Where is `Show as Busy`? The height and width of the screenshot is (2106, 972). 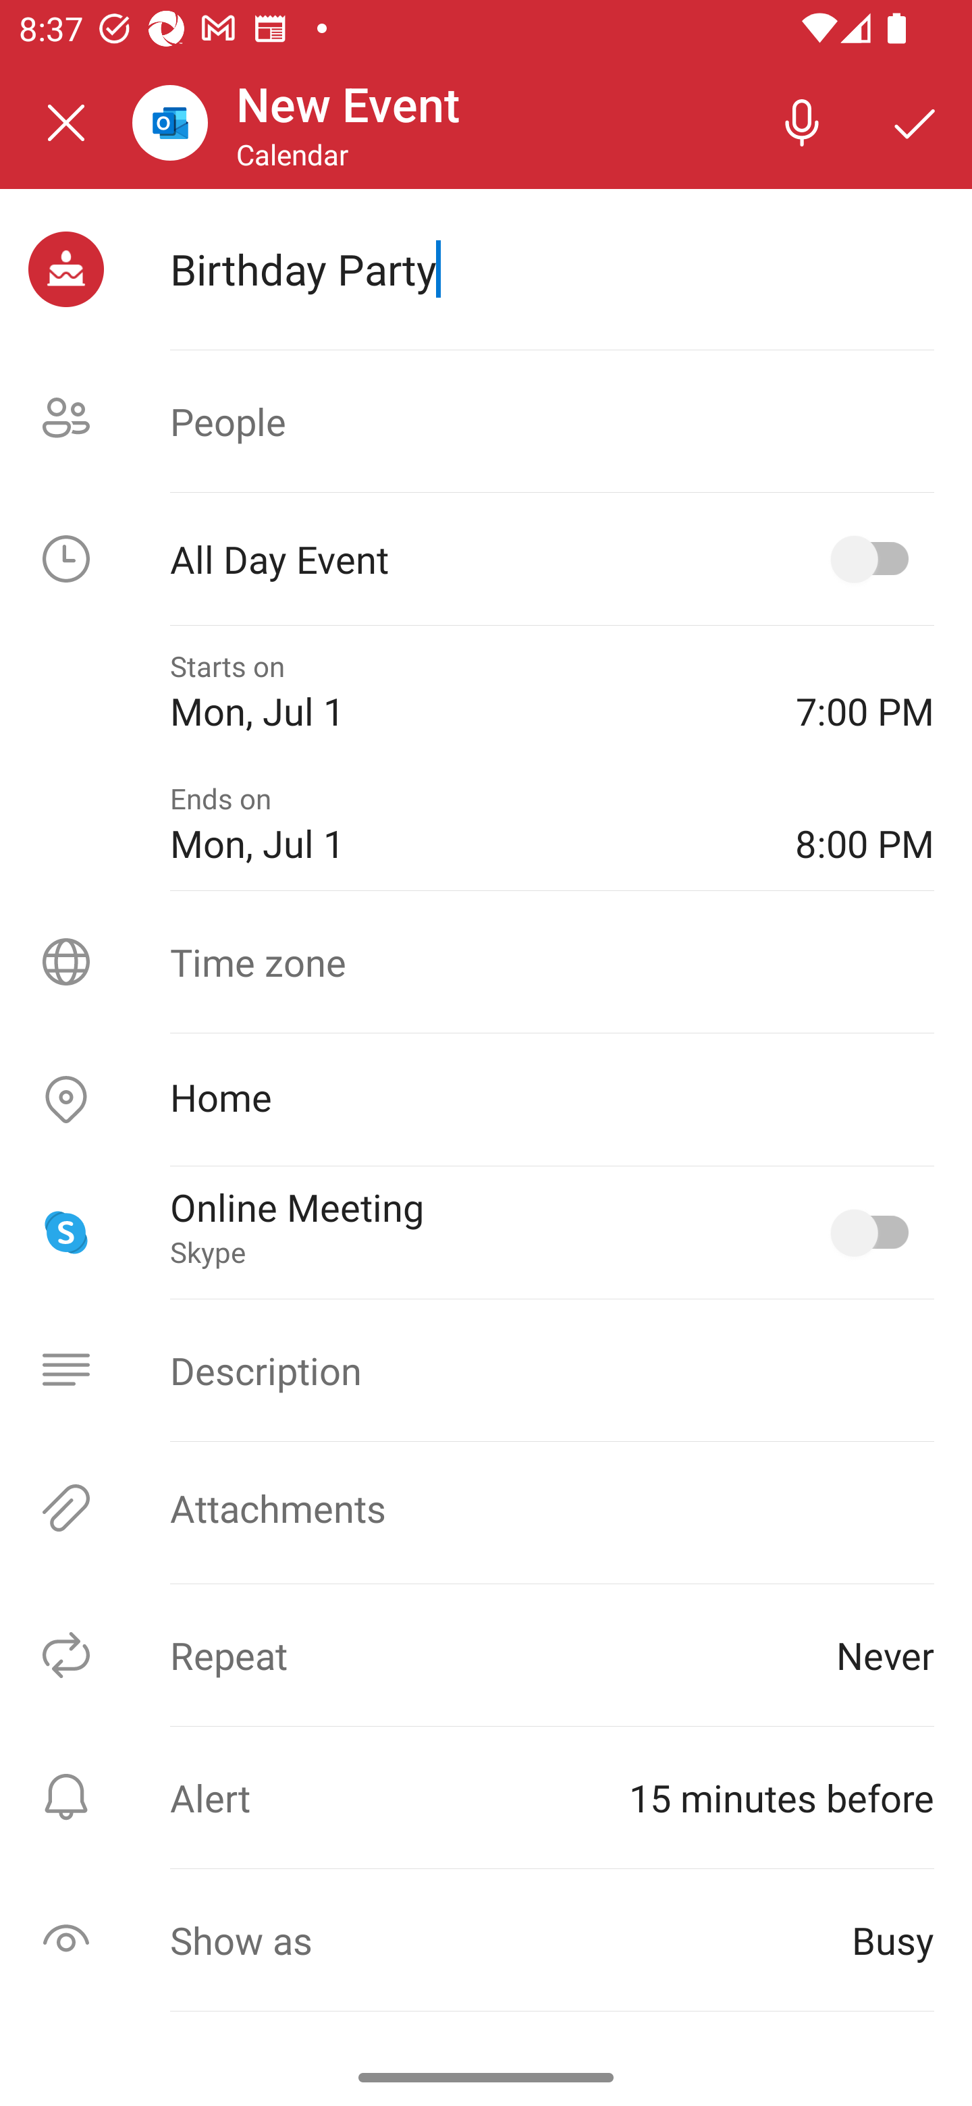
Show as Busy is located at coordinates (486, 1940).